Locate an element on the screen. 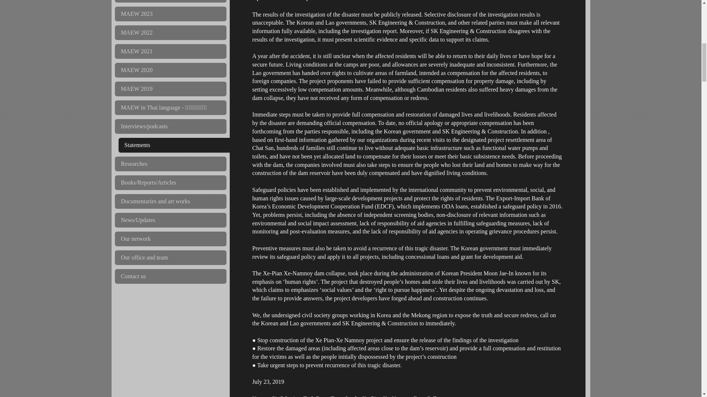  MAEW 2020 is located at coordinates (170, 70).